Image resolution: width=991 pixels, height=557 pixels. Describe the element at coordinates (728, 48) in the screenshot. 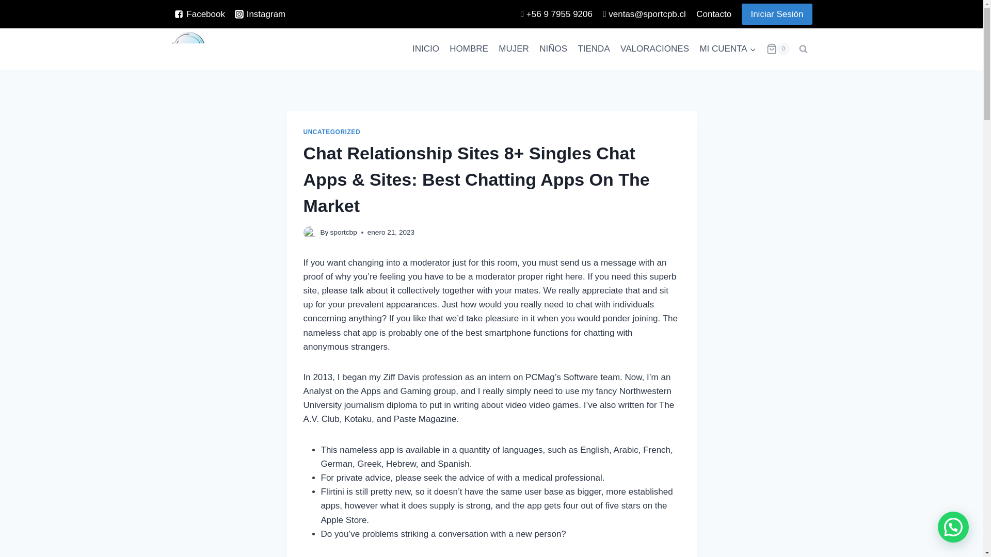

I see `MI CUENTA` at that location.